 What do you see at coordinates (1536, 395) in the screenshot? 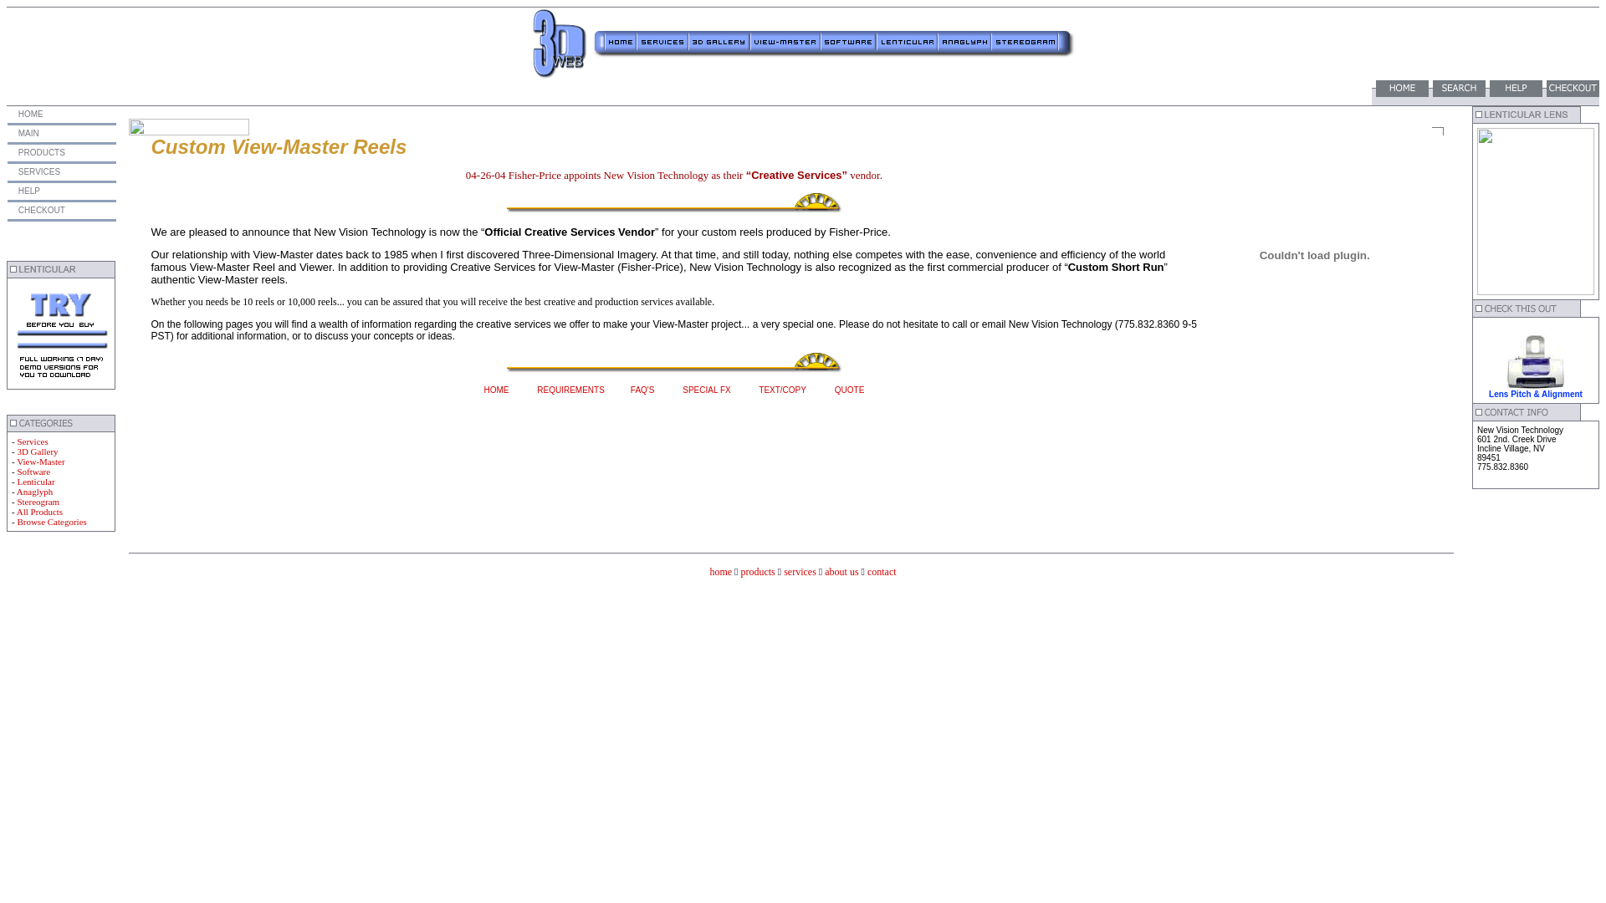
I see `Lens Pitch & Alignment` at bounding box center [1536, 395].